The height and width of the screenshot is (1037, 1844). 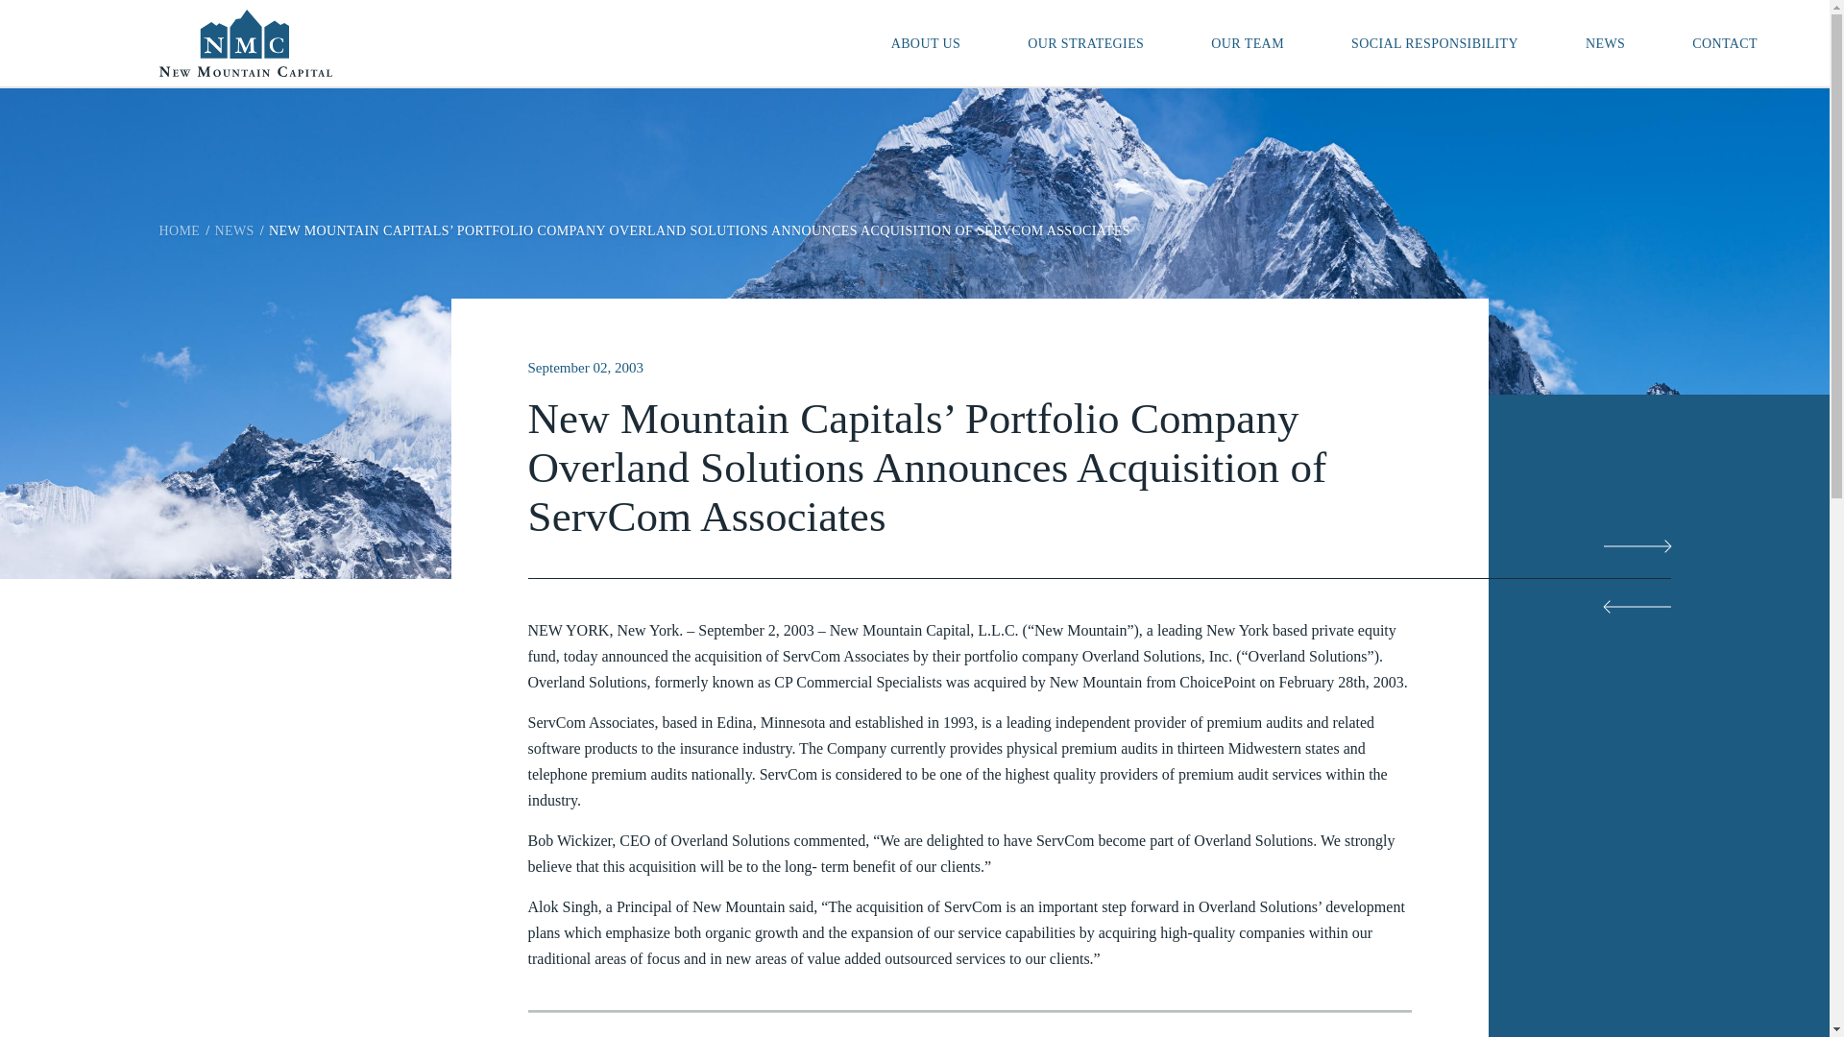 I want to click on OUR STRATEGIES, so click(x=1085, y=42).